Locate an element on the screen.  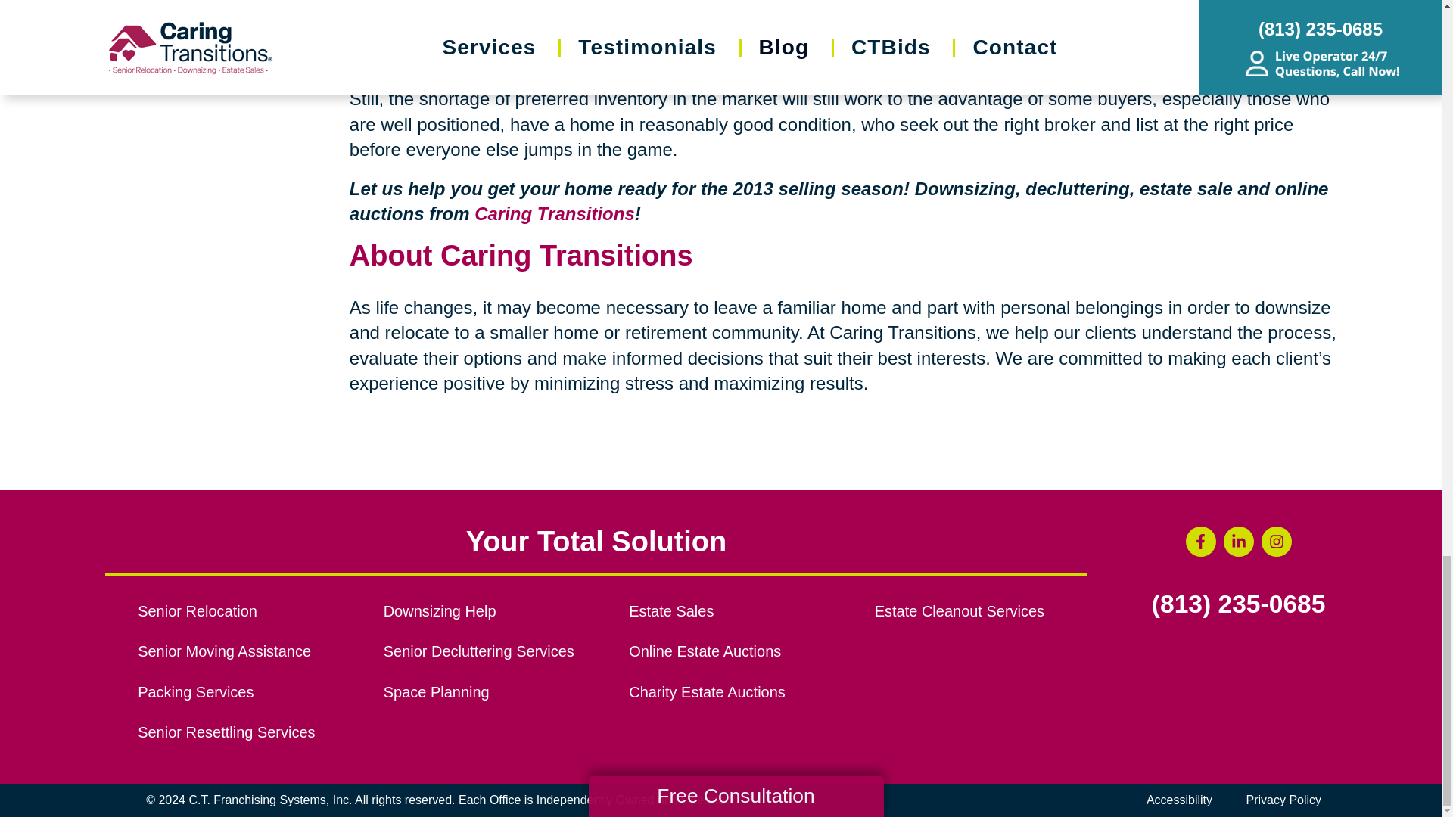
Facebook is located at coordinates (1200, 541).